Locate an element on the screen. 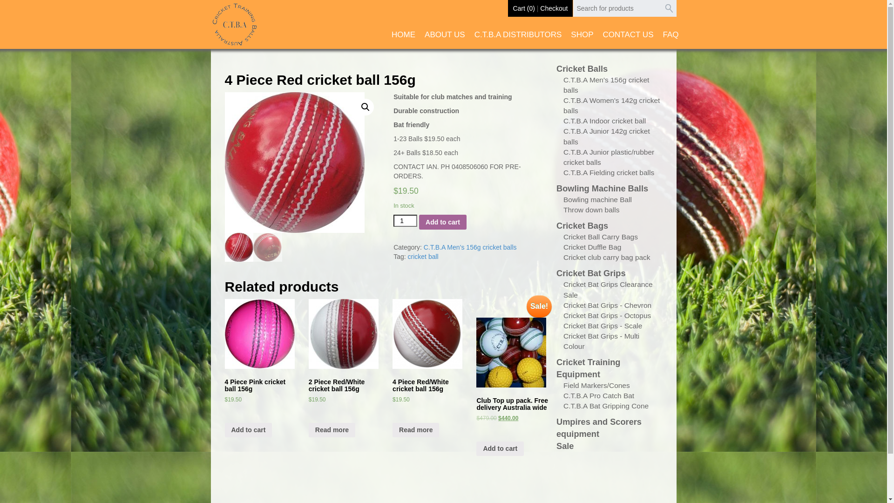  Umpires and Scorers equipment is located at coordinates (599, 428).